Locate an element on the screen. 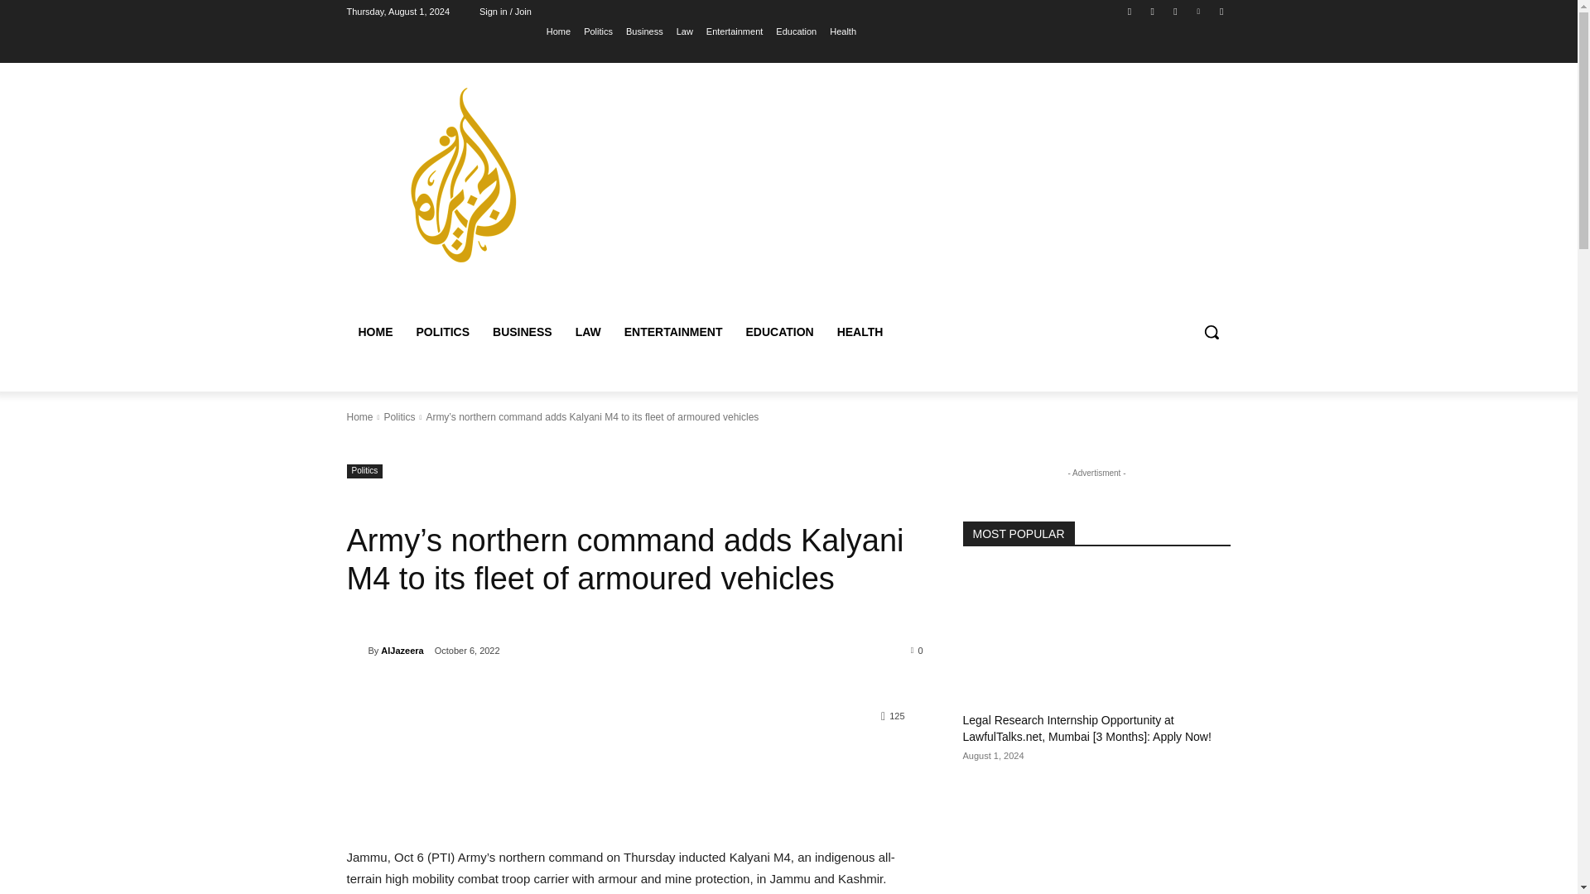  Instagram is located at coordinates (1153, 11).